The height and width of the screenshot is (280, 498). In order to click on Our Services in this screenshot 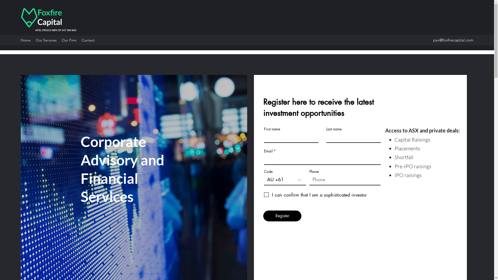, I will do `click(46, 40)`.